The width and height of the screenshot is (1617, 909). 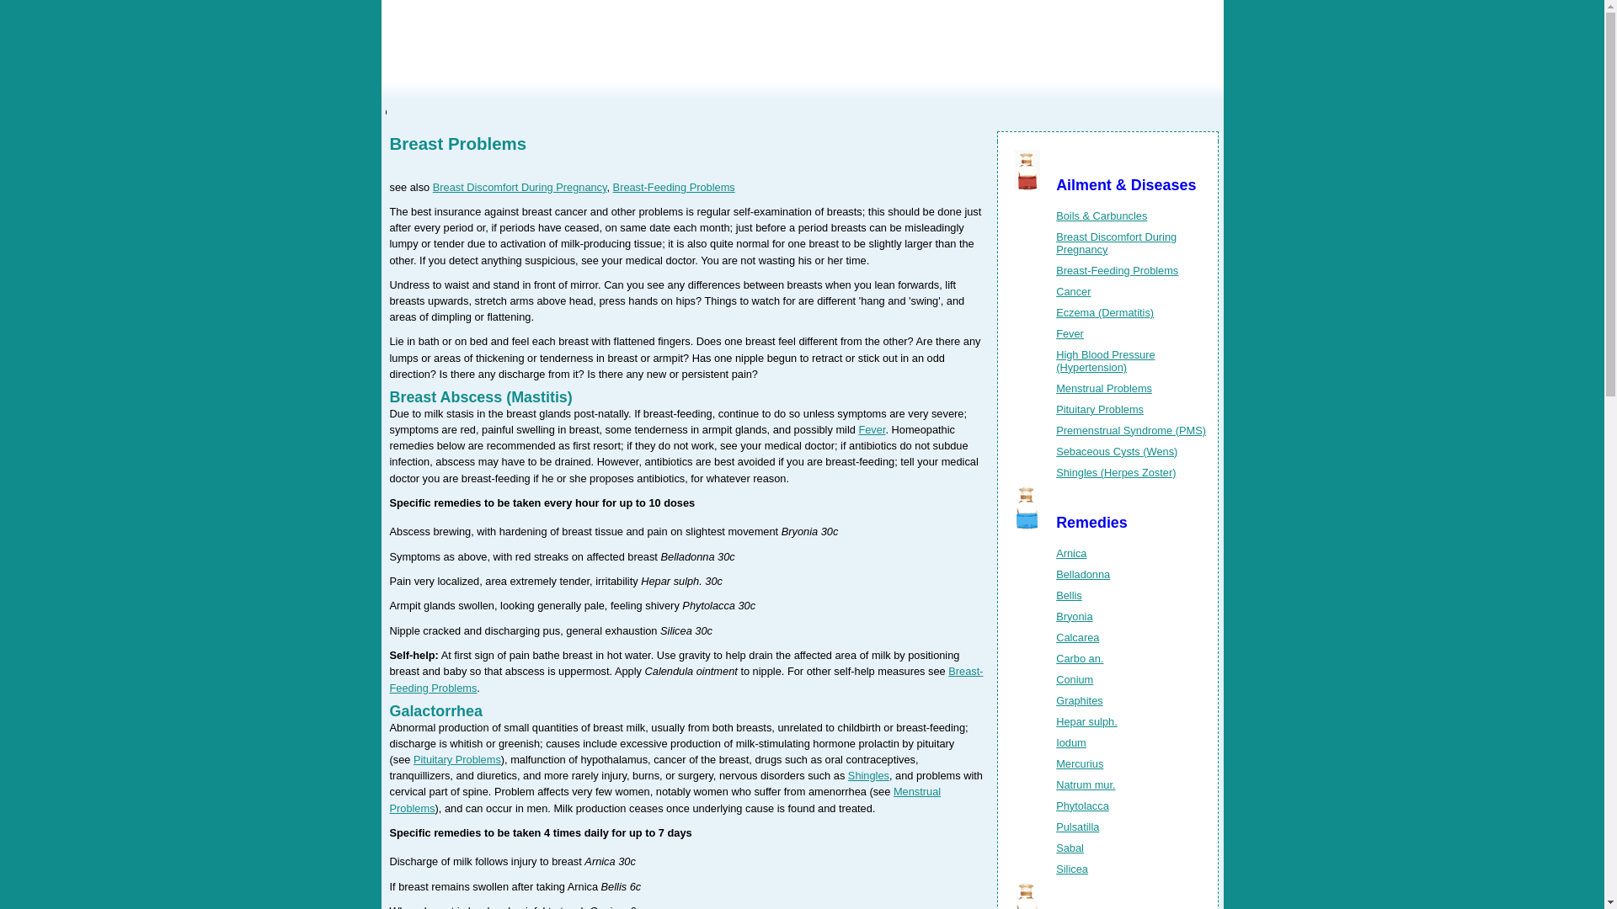 What do you see at coordinates (1082, 574) in the screenshot?
I see `Internal weblink to Belladonna  ` at bounding box center [1082, 574].